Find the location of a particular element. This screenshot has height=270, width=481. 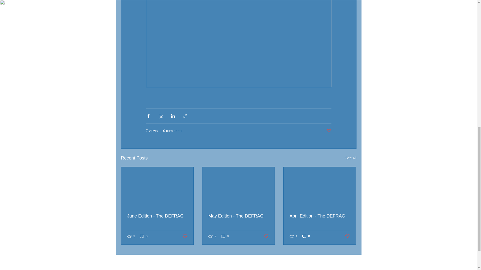

Post not marked as liked is located at coordinates (266, 236).